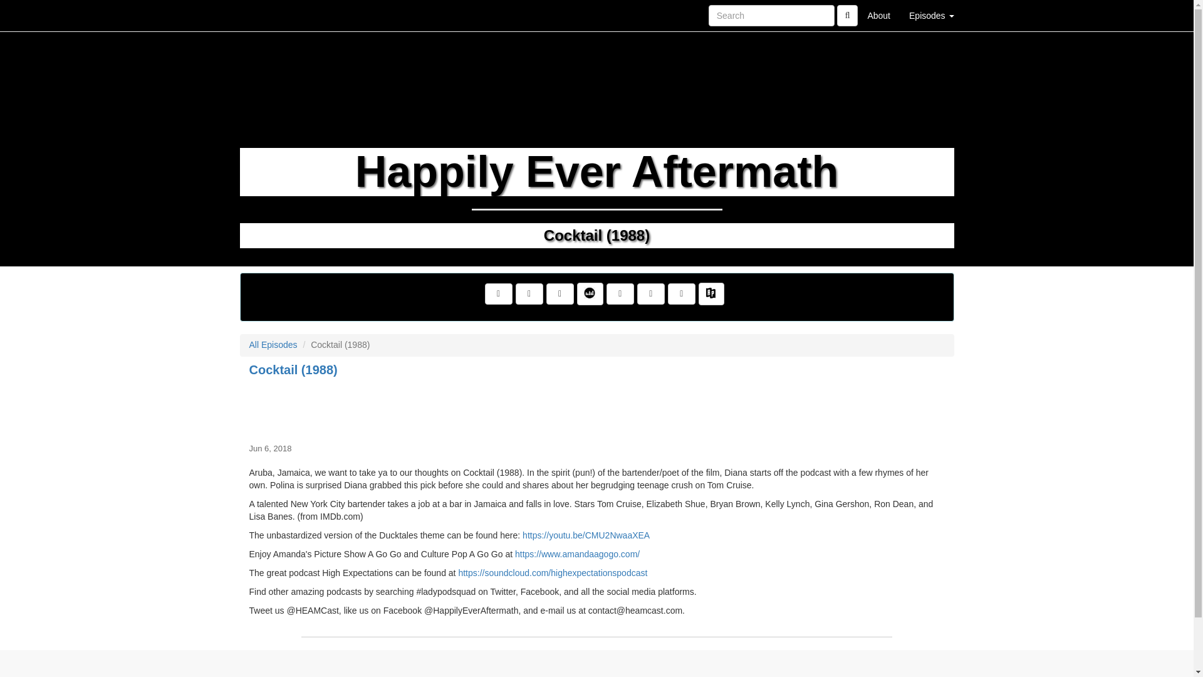 This screenshot has height=677, width=1203. Describe the element at coordinates (931, 15) in the screenshot. I see `Episodes` at that location.